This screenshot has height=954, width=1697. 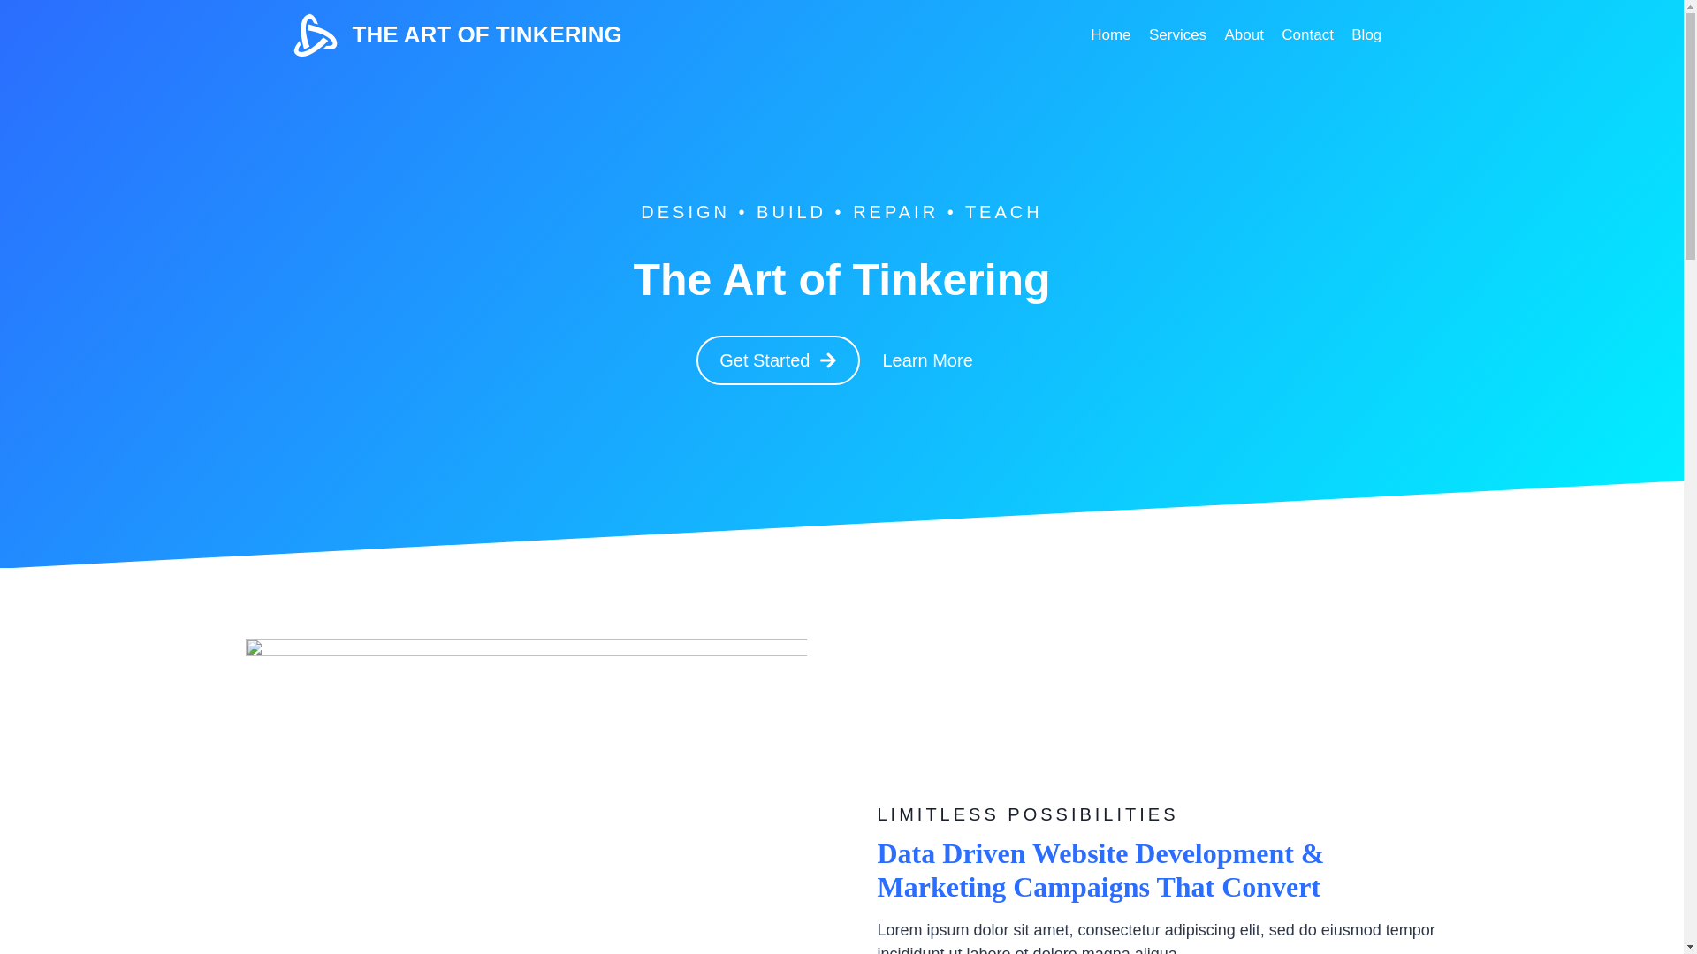 I want to click on Services, so click(x=1178, y=35).